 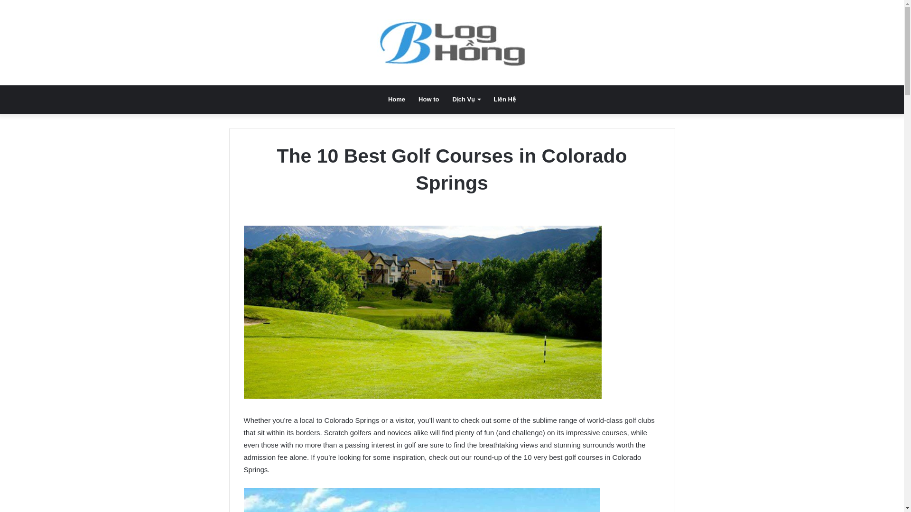 What do you see at coordinates (428, 100) in the screenshot?
I see `How to` at bounding box center [428, 100].